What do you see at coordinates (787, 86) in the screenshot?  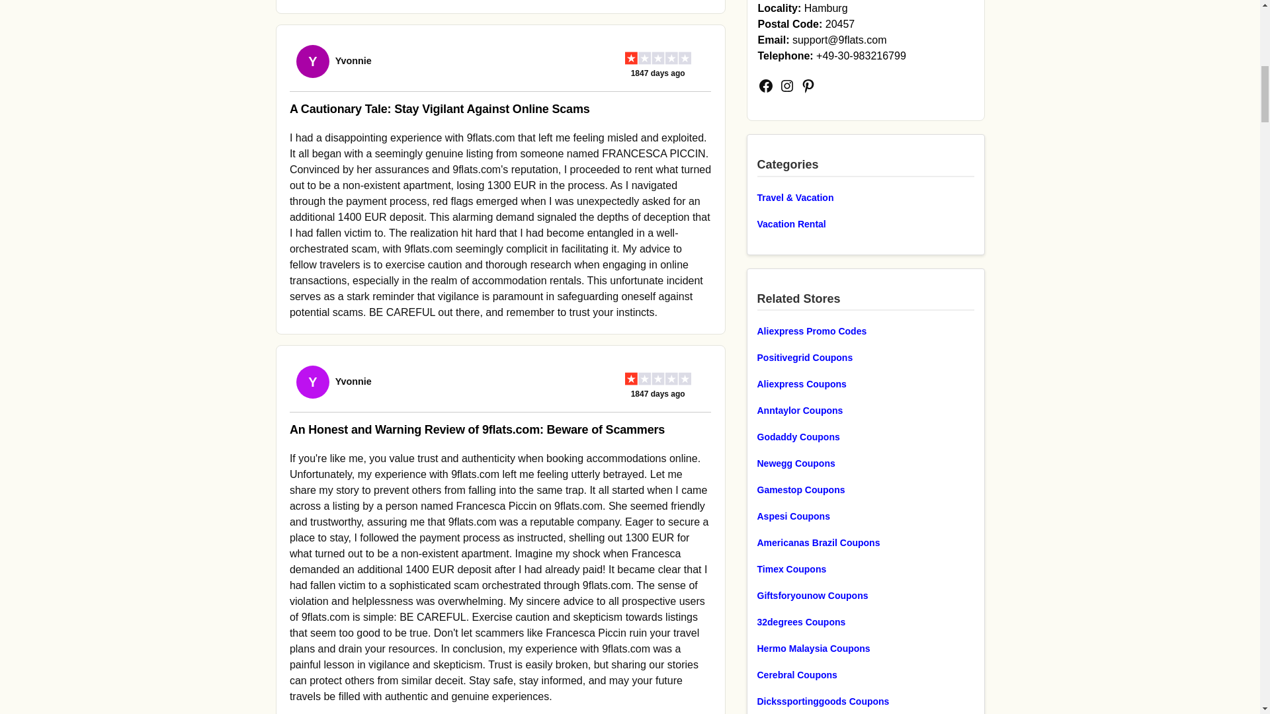 I see `Instagram` at bounding box center [787, 86].